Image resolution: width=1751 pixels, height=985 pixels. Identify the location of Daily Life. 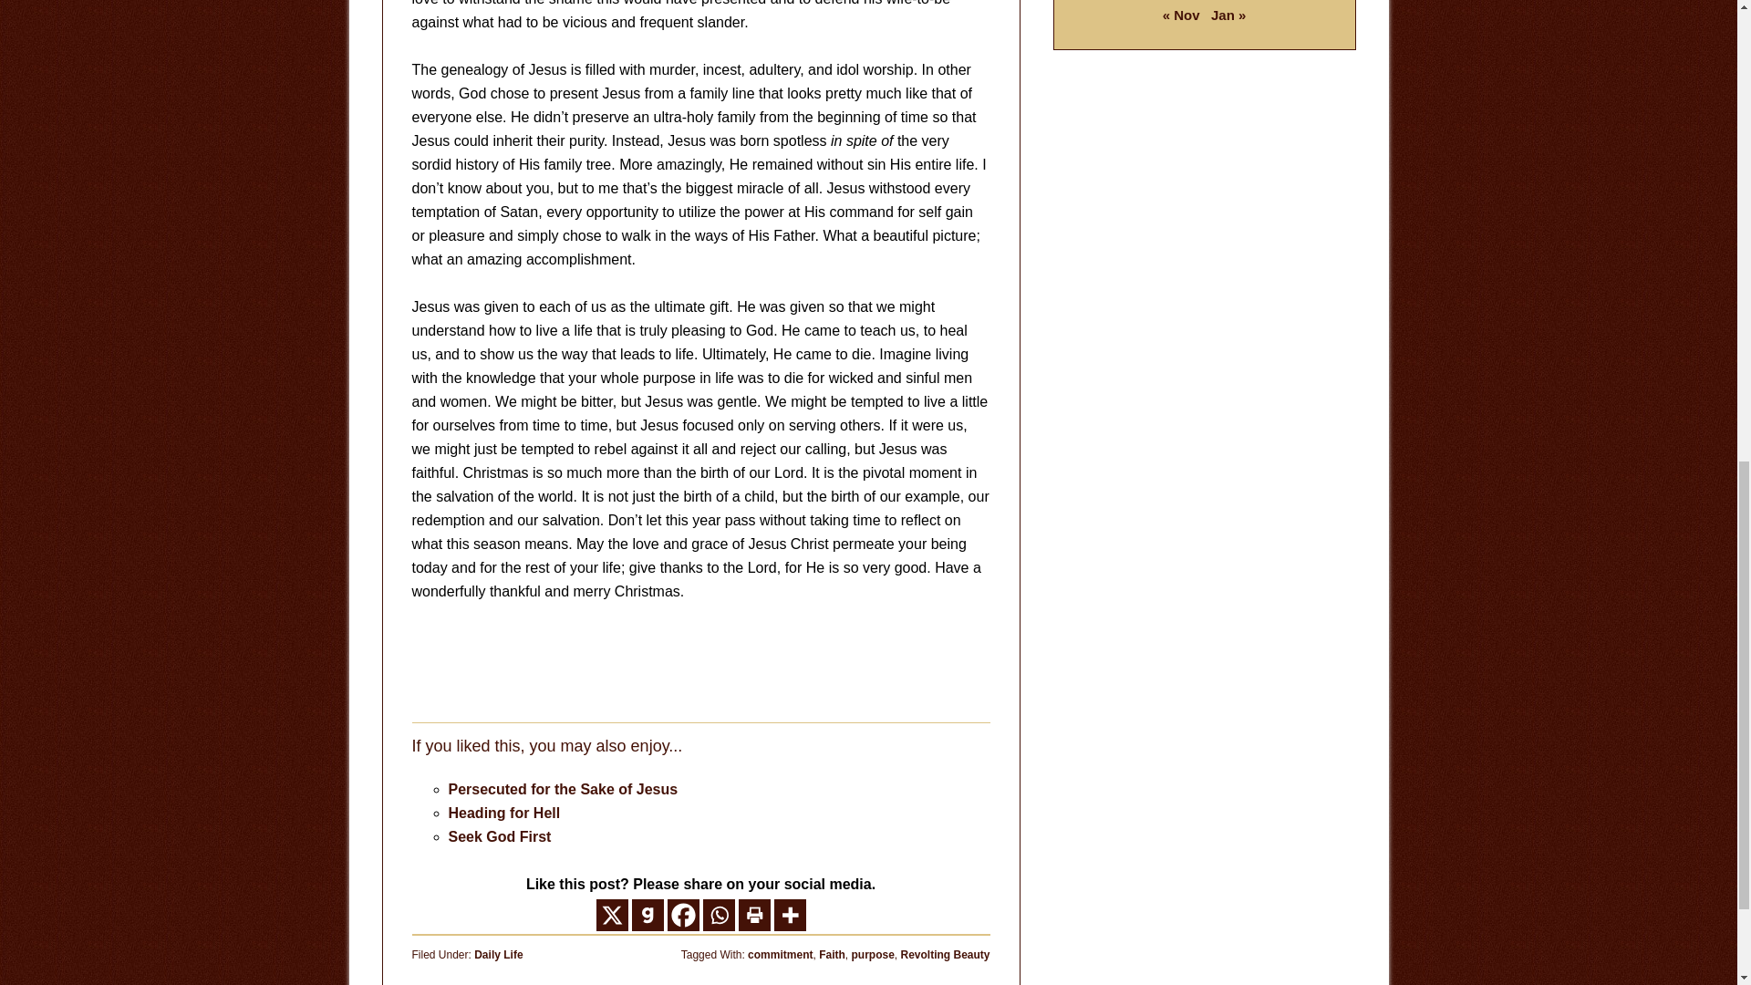
(498, 955).